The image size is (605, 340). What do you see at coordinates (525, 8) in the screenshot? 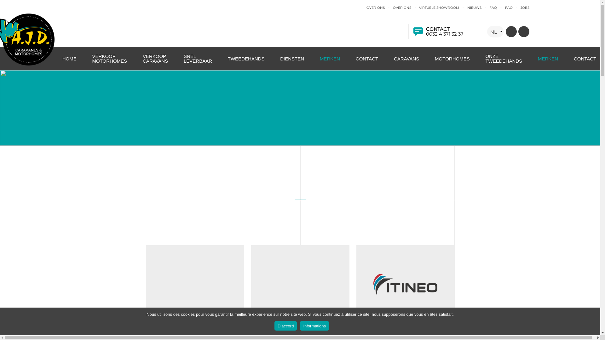
I see `JOBS` at bounding box center [525, 8].